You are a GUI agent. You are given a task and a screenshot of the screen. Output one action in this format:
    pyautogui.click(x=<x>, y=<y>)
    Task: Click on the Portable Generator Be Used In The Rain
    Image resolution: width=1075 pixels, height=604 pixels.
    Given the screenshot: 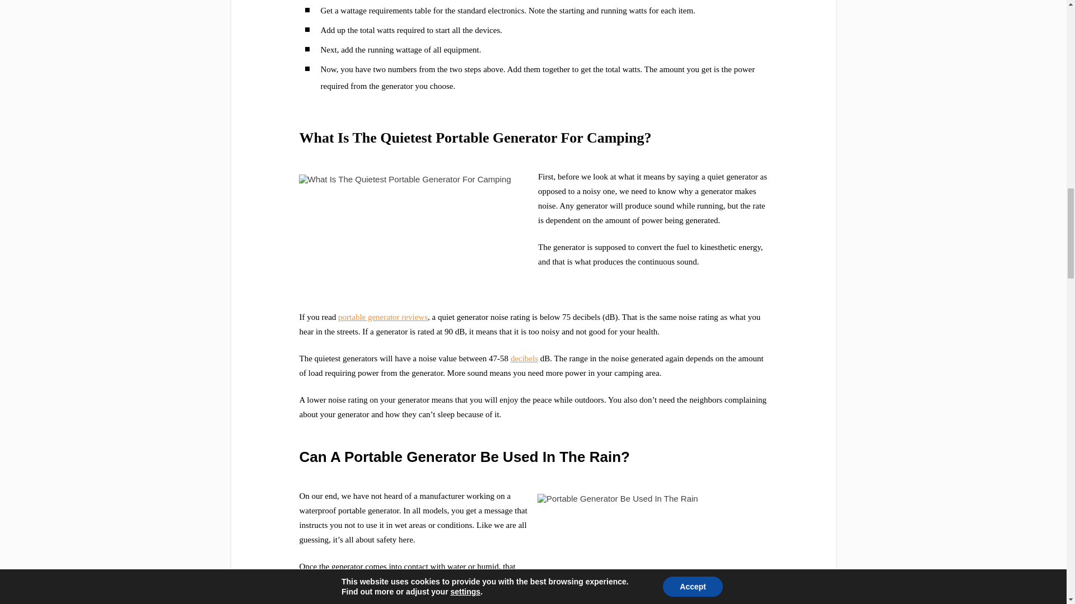 What is the action you would take?
    pyautogui.click(x=653, y=548)
    